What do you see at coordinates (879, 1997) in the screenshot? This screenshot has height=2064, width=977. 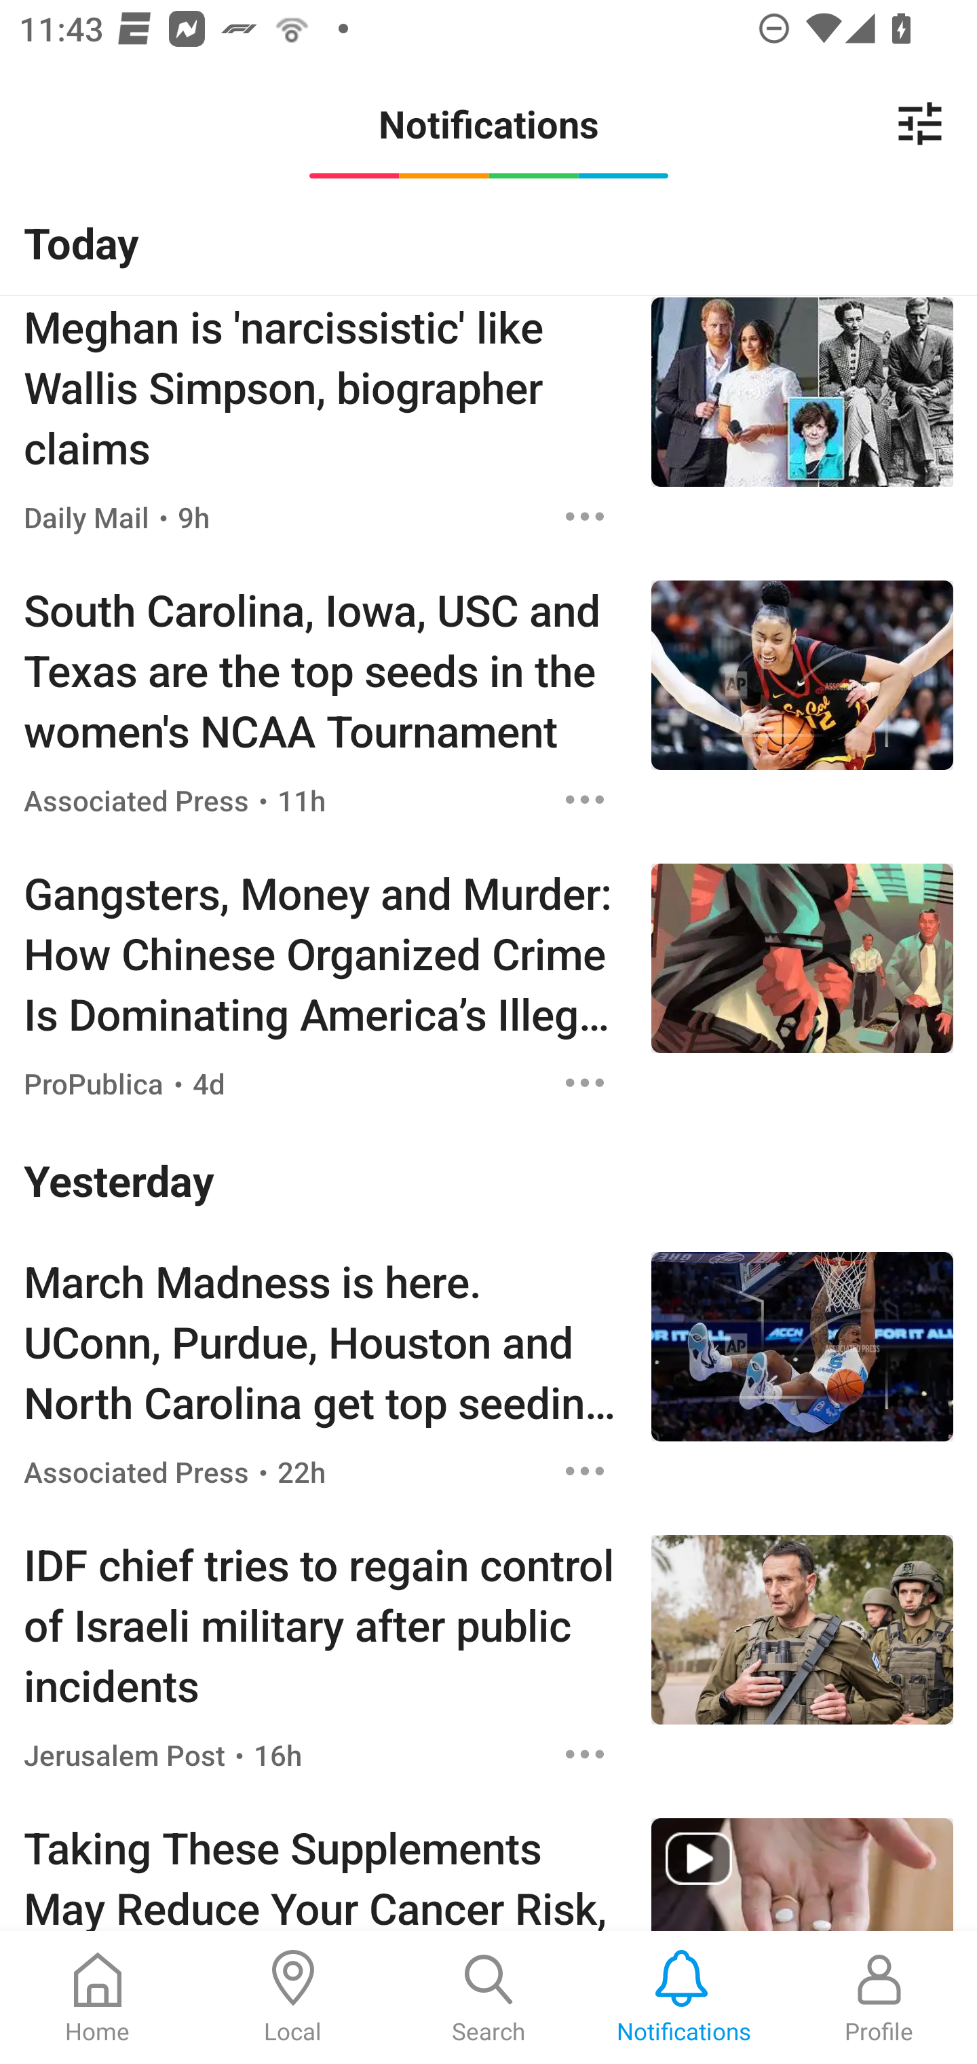 I see `Profile` at bounding box center [879, 1997].